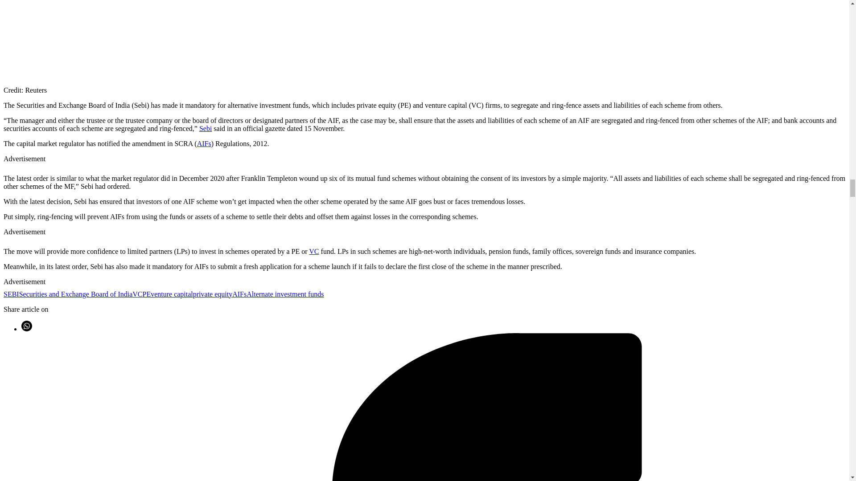 This screenshot has height=481, width=856. What do you see at coordinates (212, 294) in the screenshot?
I see `private equity` at bounding box center [212, 294].